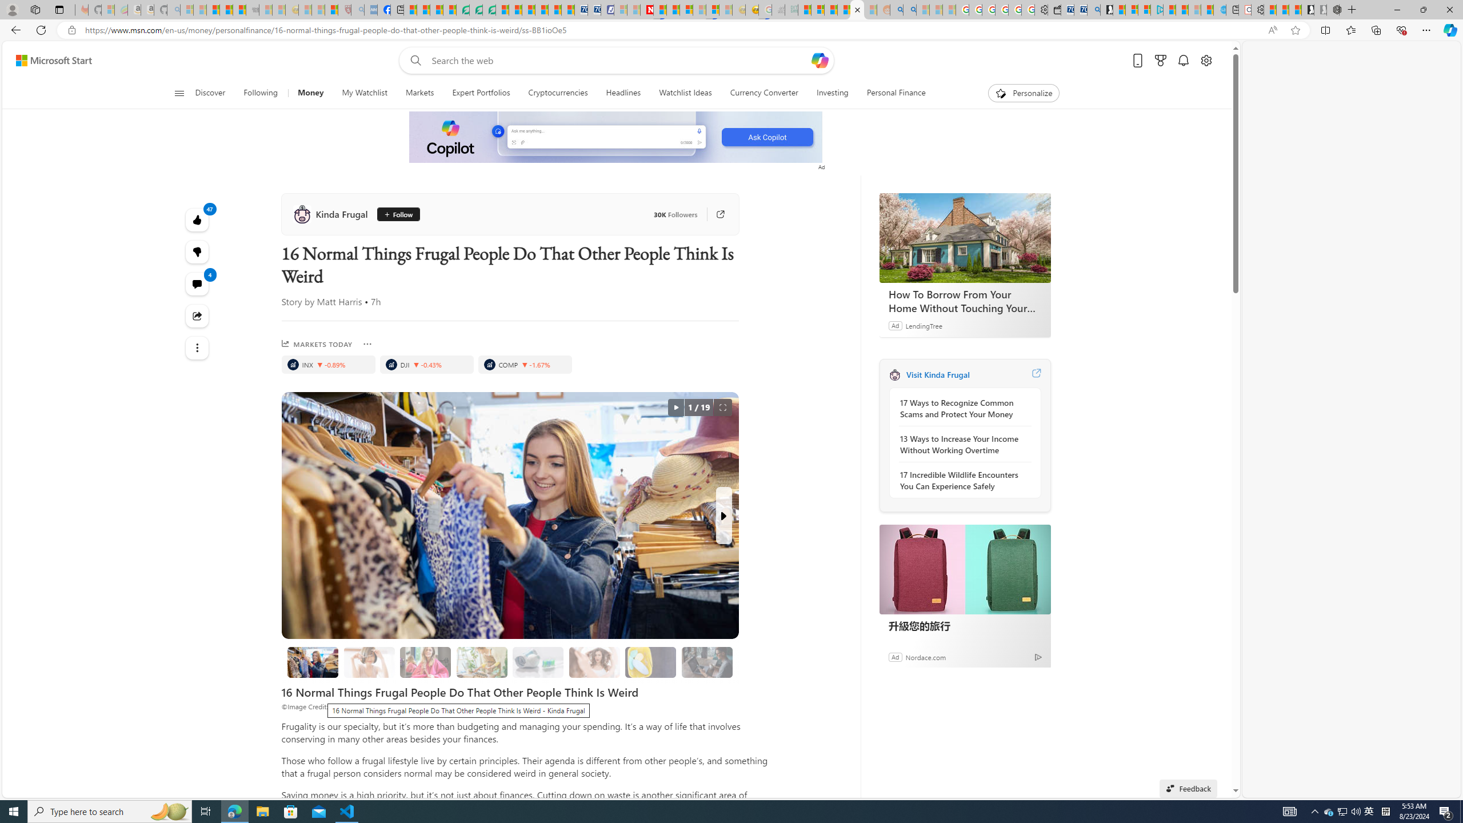 Image resolution: width=1463 pixels, height=823 pixels. Describe the element at coordinates (344, 10) in the screenshot. I see `Robert H. Shmerling, MD - Harvard Health - Sleeping` at that location.